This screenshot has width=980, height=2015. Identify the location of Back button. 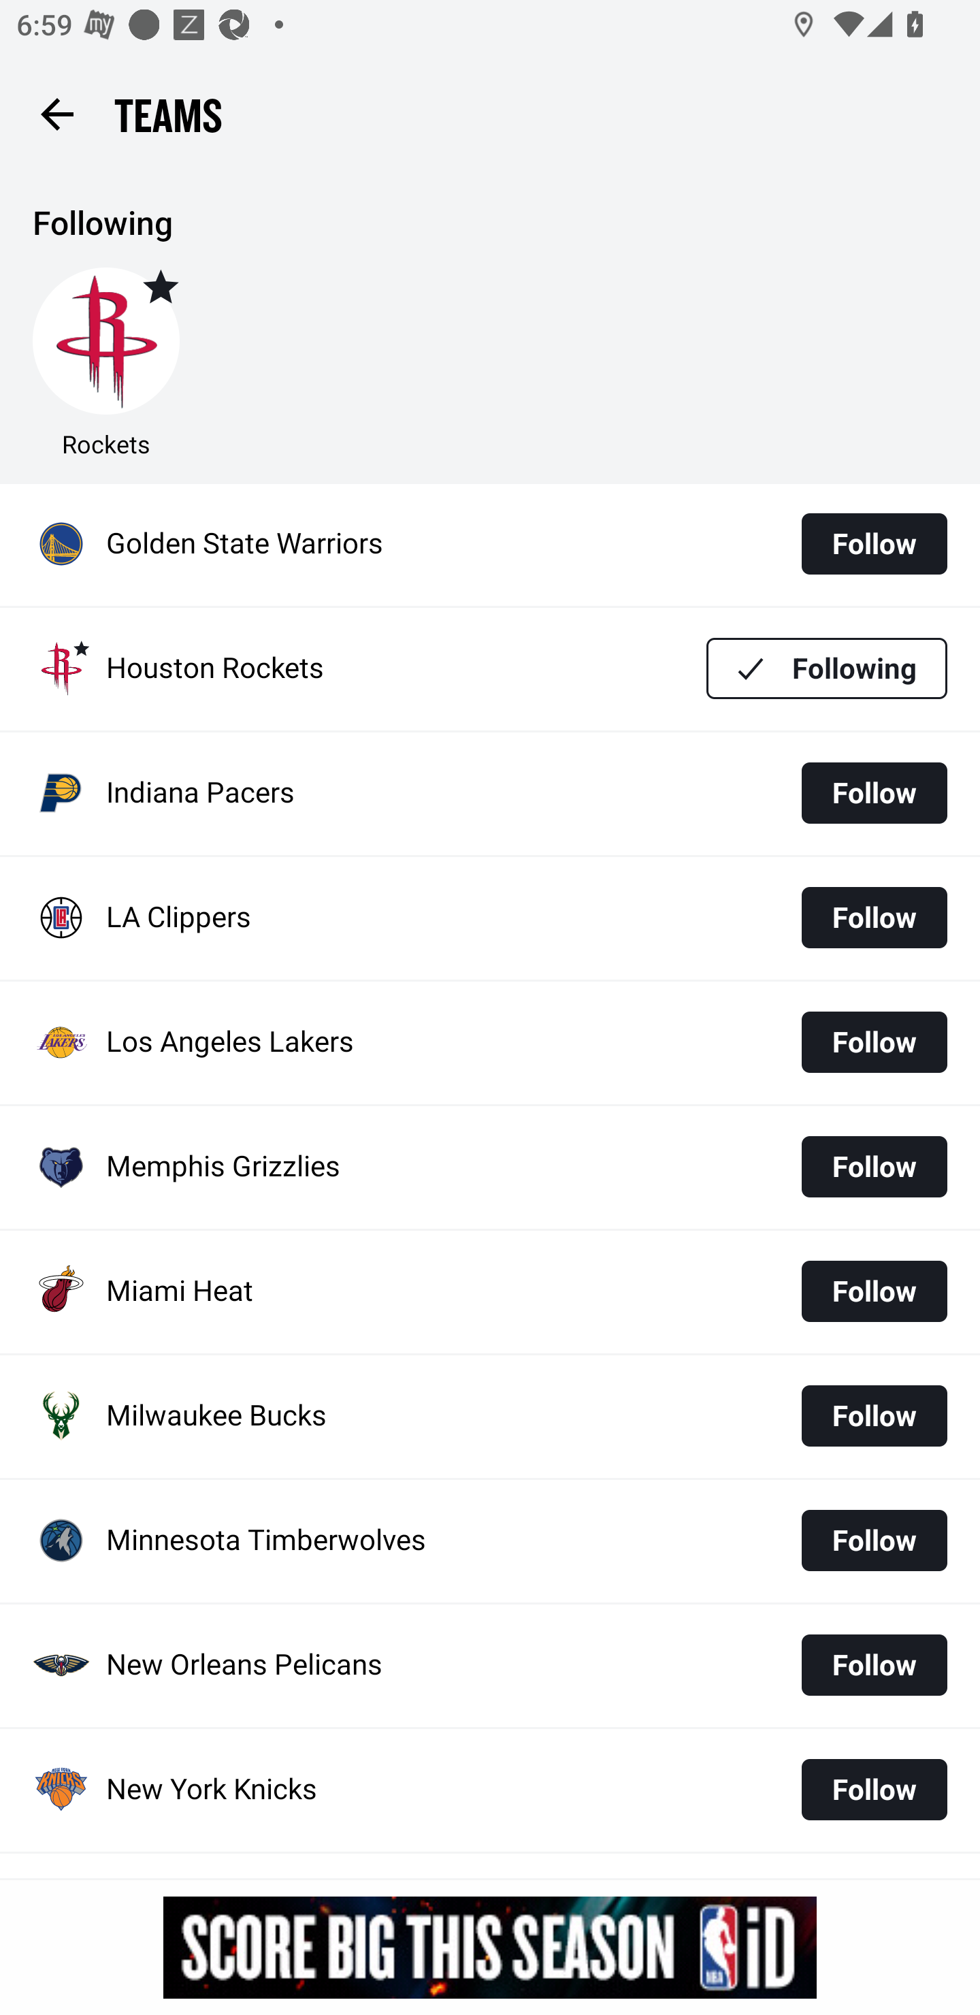
(56, 113).